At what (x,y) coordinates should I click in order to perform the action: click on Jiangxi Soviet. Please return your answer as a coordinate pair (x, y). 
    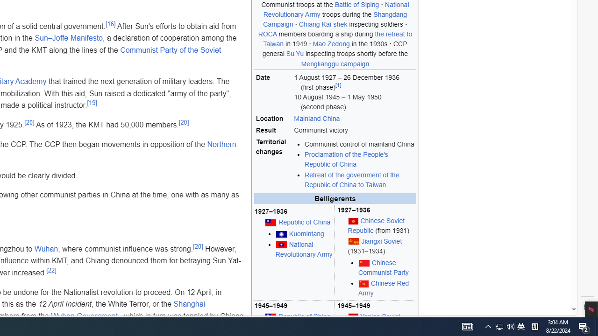
    Looking at the image, I should click on (382, 241).